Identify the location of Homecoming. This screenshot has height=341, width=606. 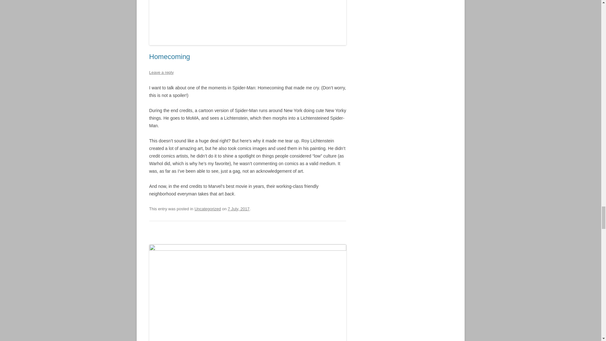
(169, 57).